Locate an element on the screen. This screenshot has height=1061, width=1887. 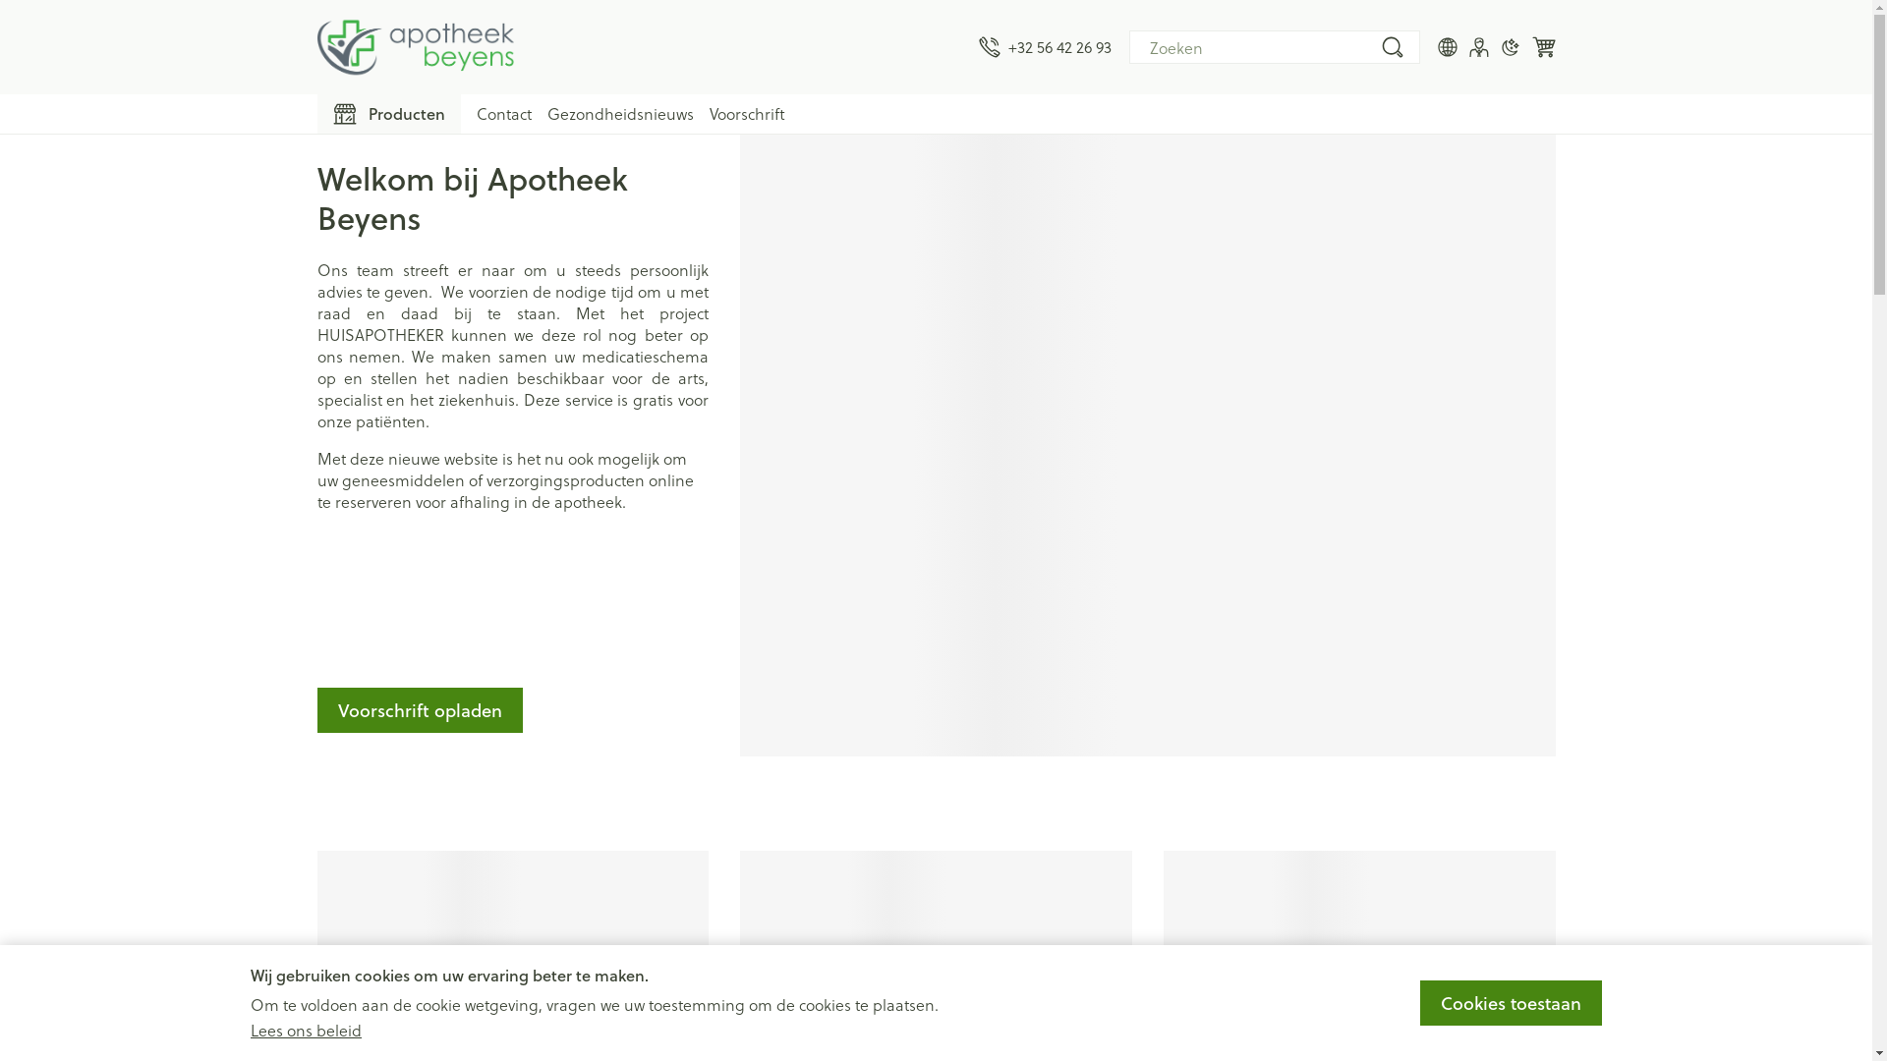
Winkelwagen is located at coordinates (1543, 47).